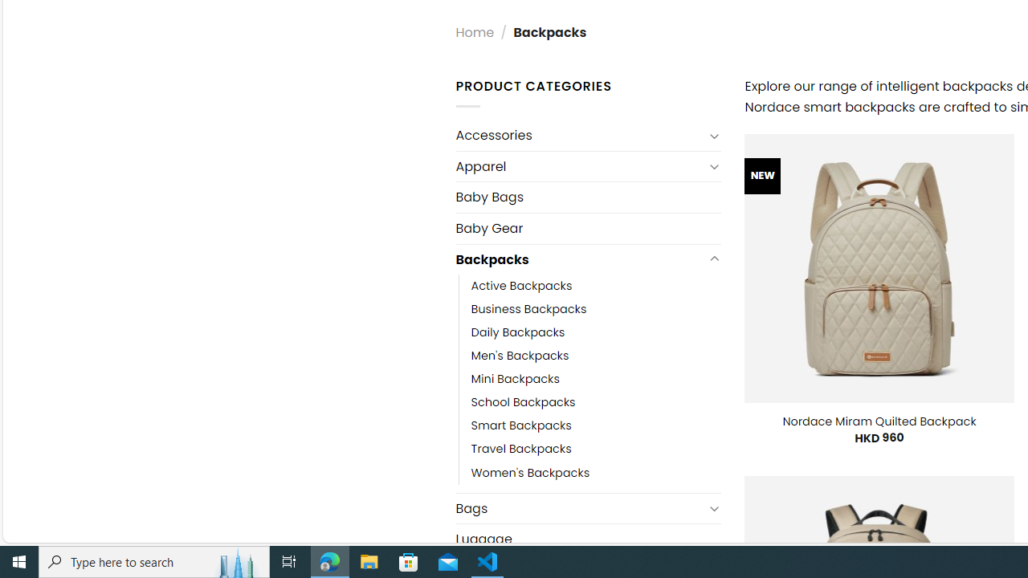  What do you see at coordinates (879, 421) in the screenshot?
I see `Nordace Miram Quilted Backpack` at bounding box center [879, 421].